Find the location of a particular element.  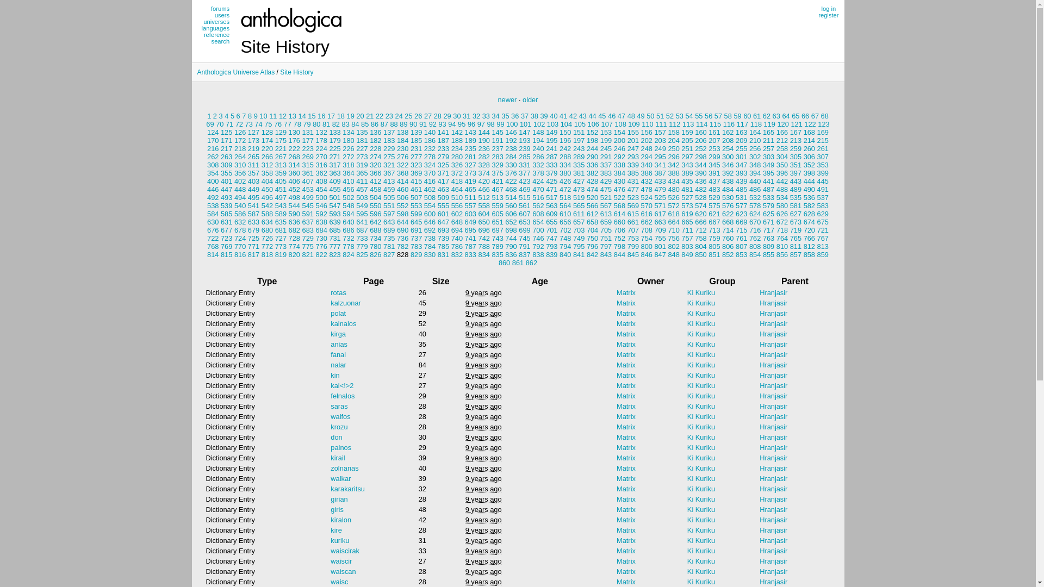

110 is located at coordinates (647, 124).